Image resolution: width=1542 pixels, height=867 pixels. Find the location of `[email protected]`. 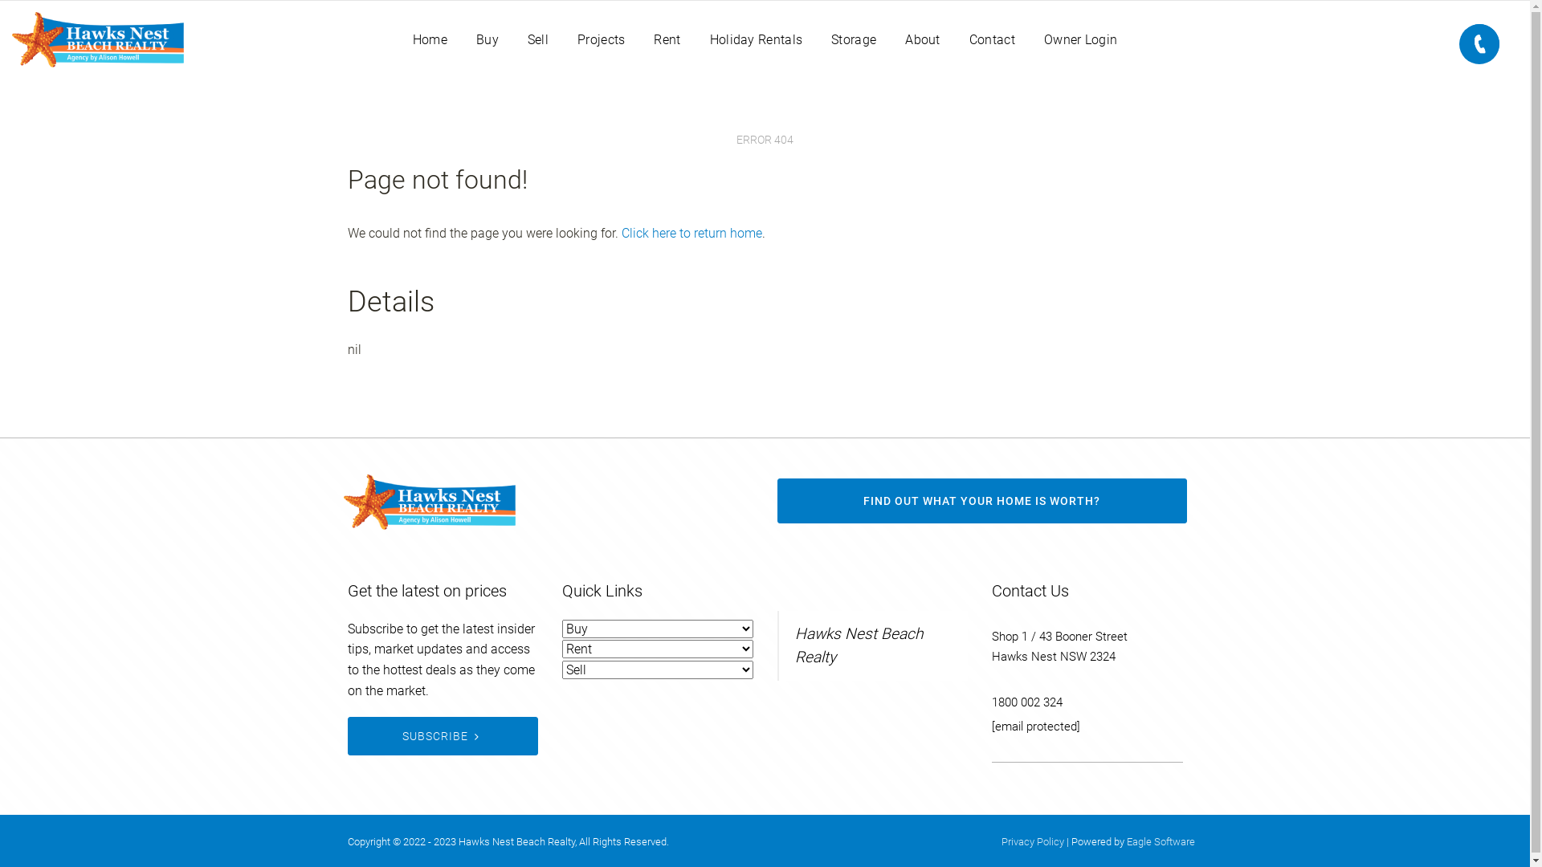

[email protected] is located at coordinates (1036, 727).